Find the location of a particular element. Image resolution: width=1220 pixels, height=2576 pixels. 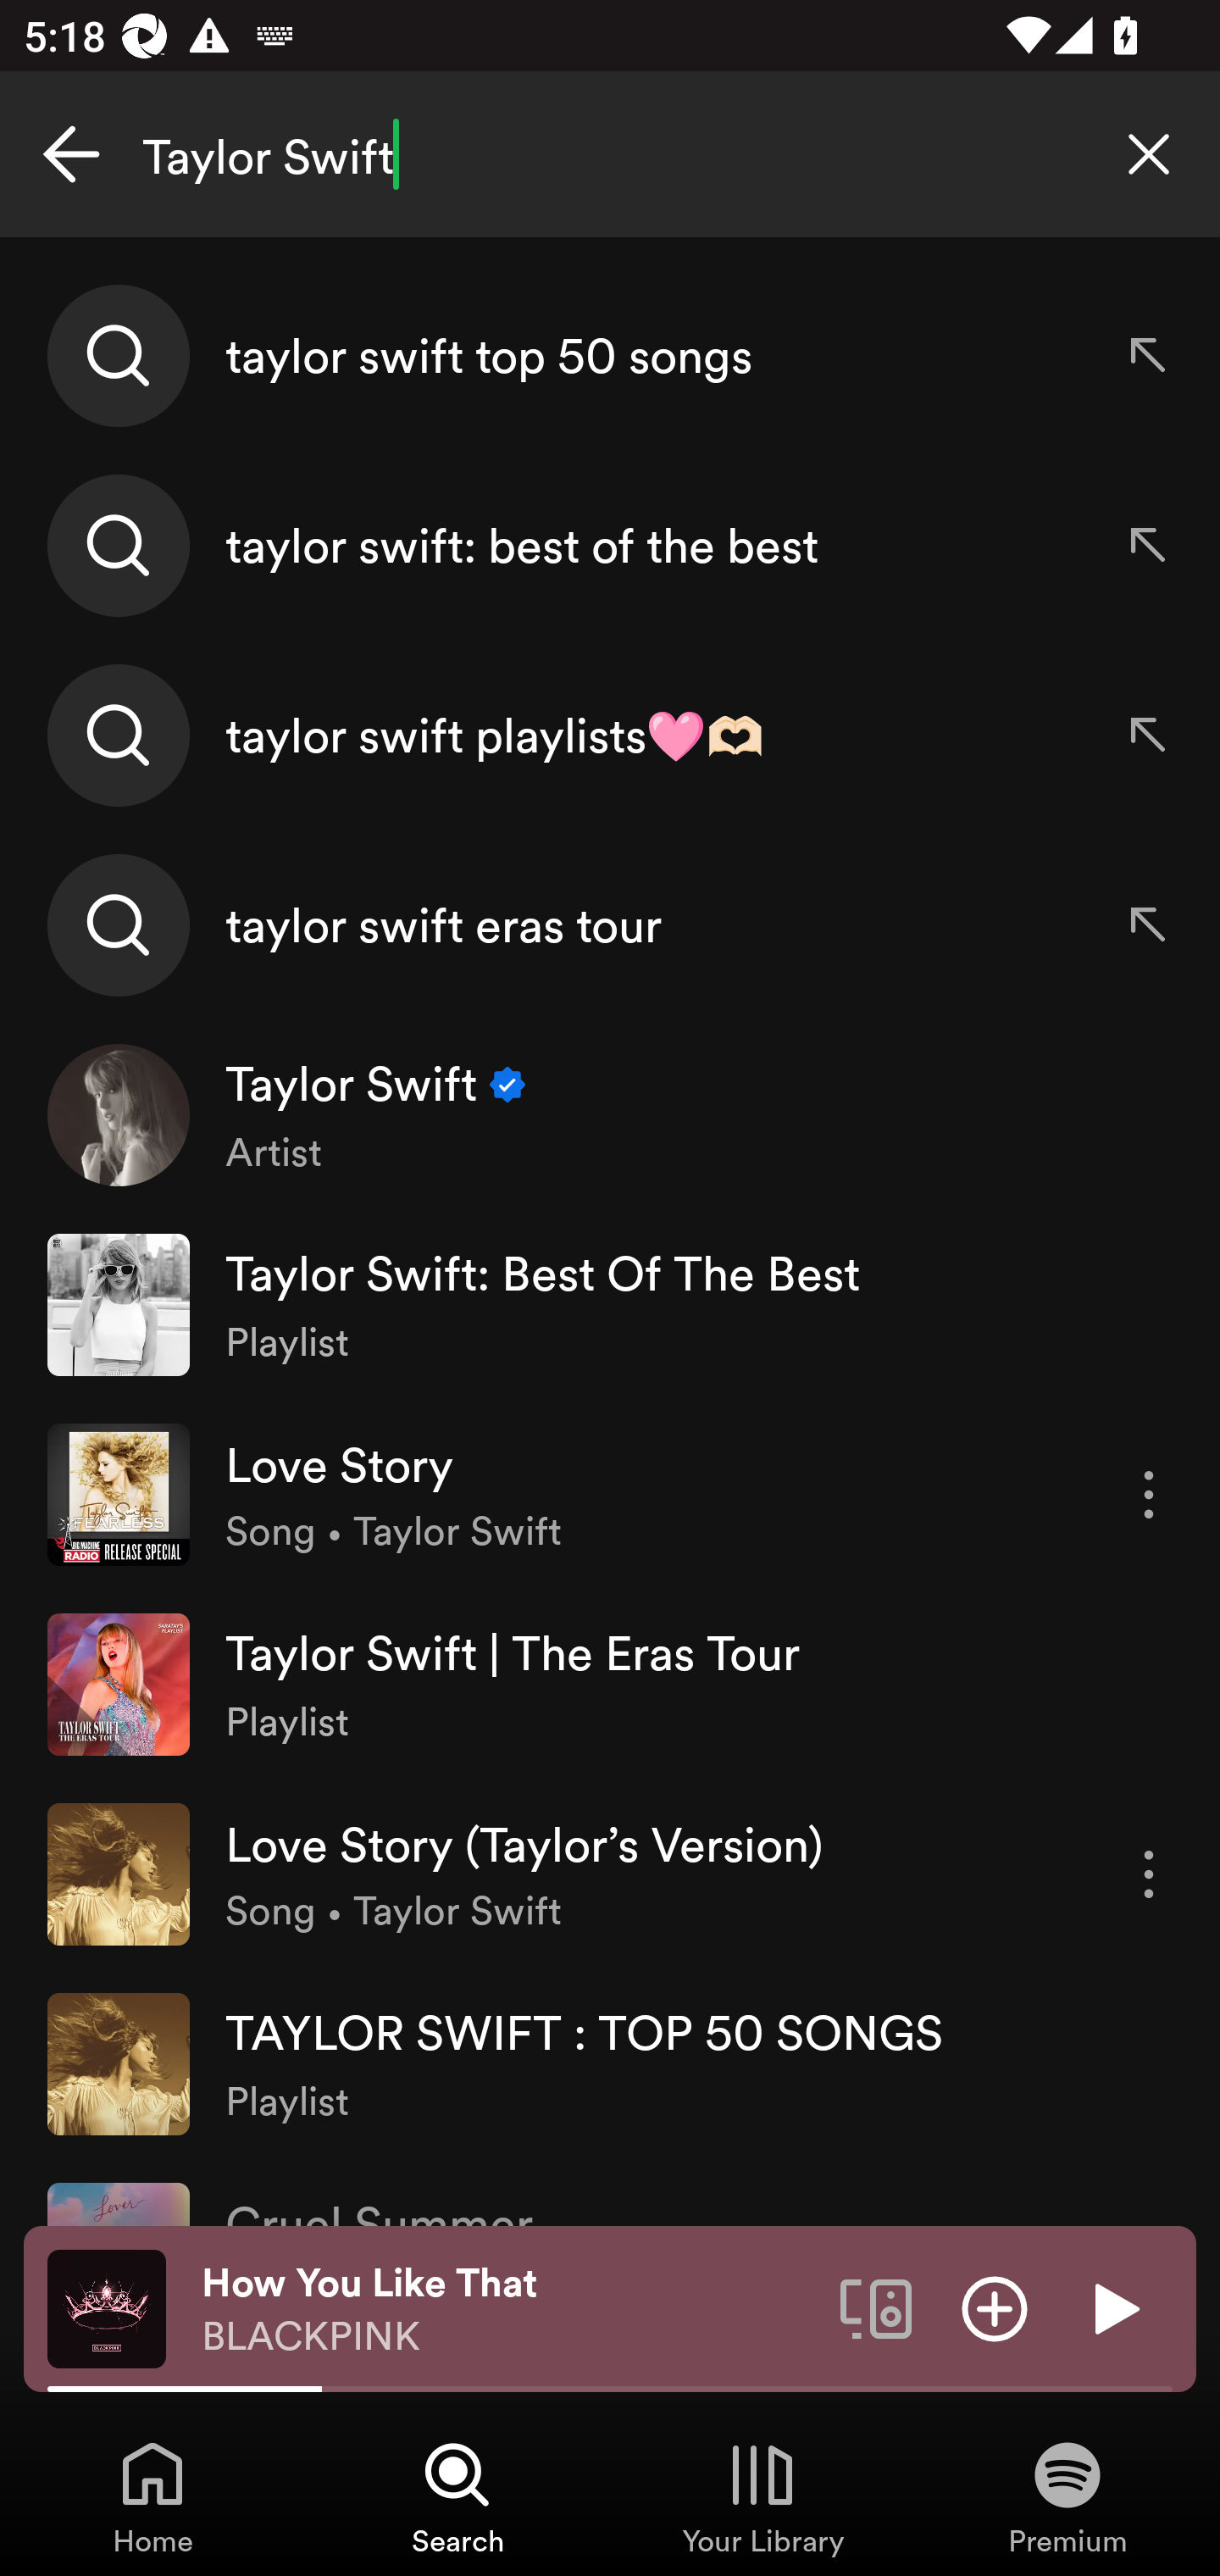

Premium, Tab 4 of 4 Premium Premium is located at coordinates (1067, 2496).